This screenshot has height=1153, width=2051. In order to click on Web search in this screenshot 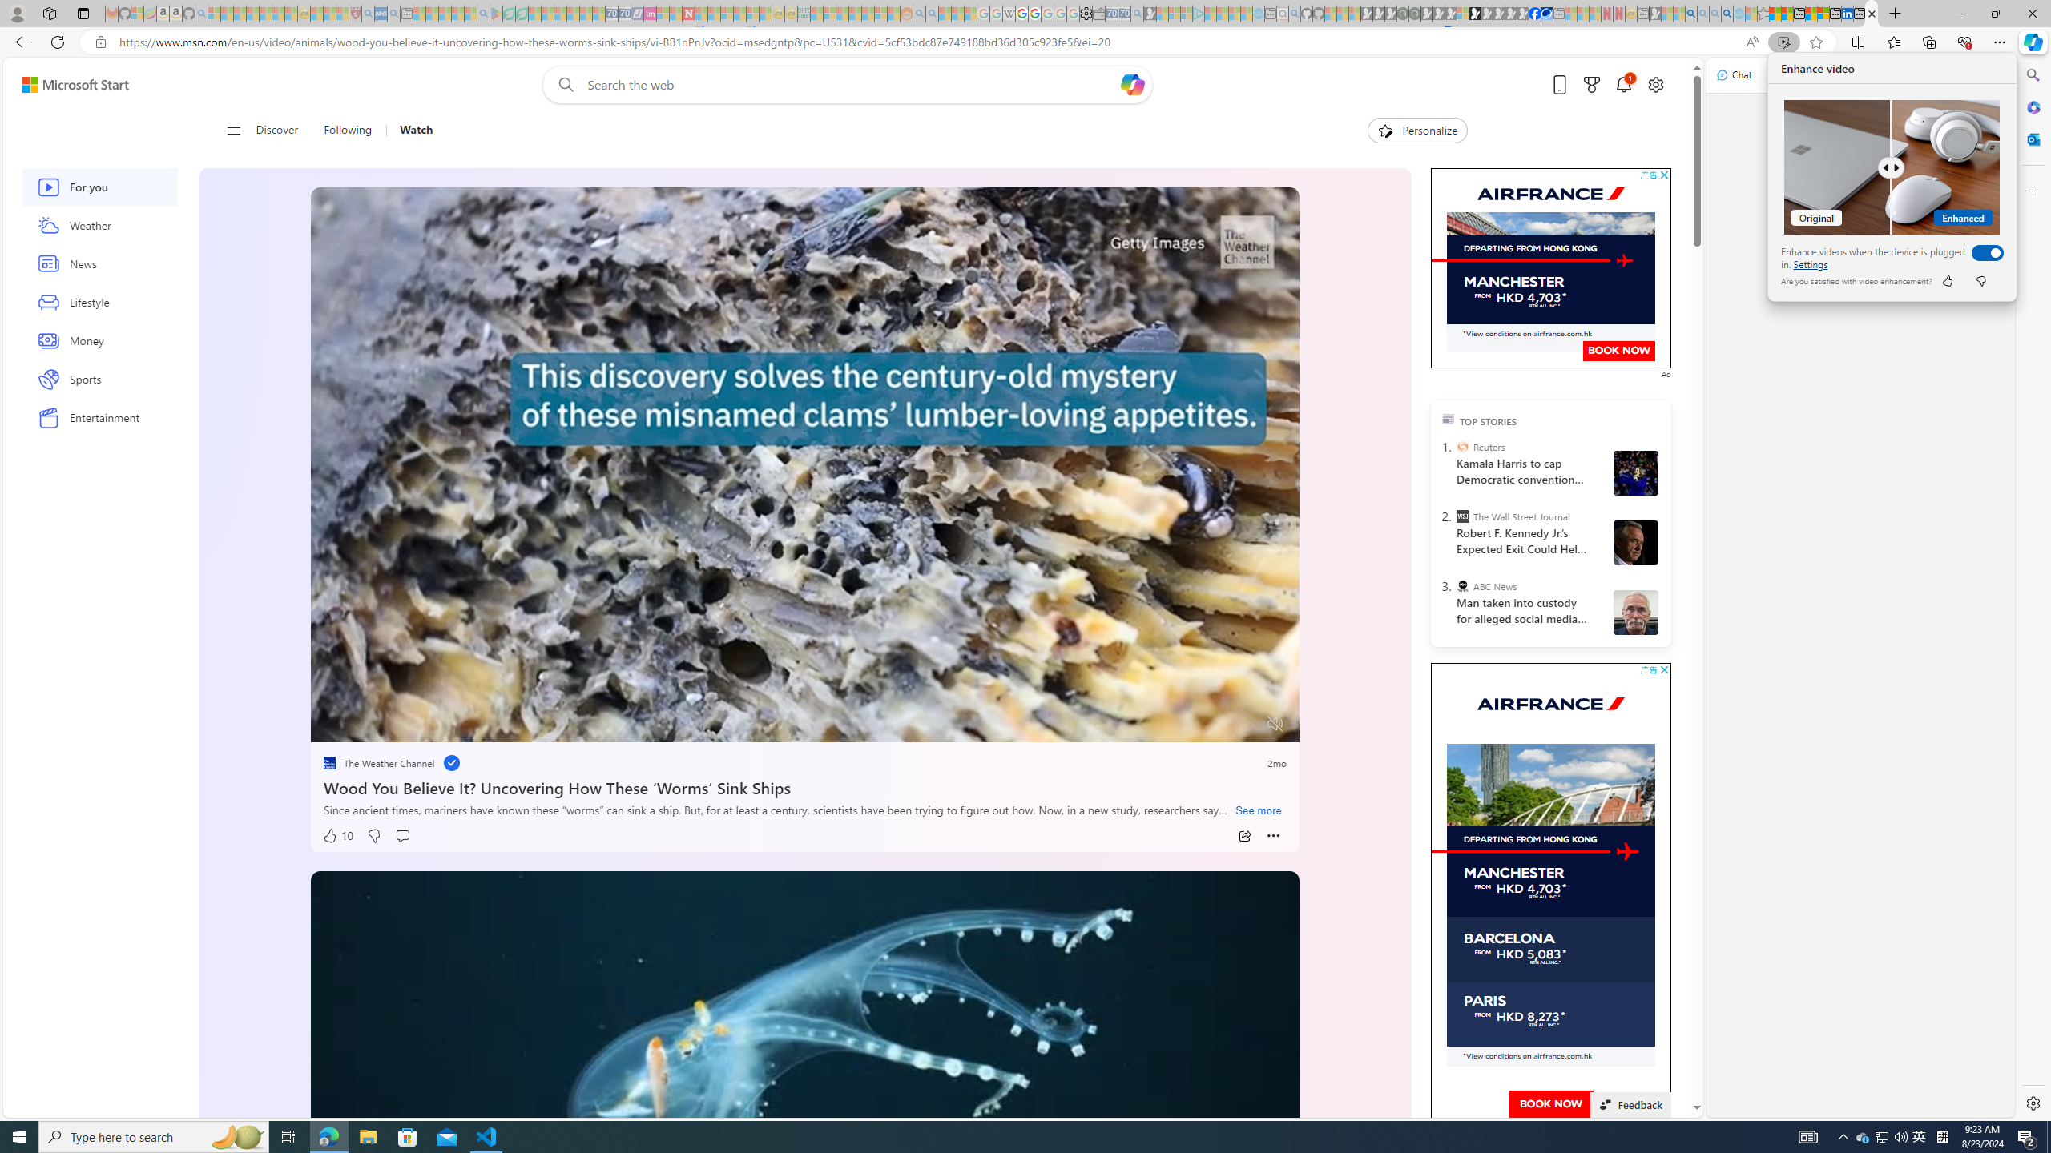, I will do `click(562, 85)`.